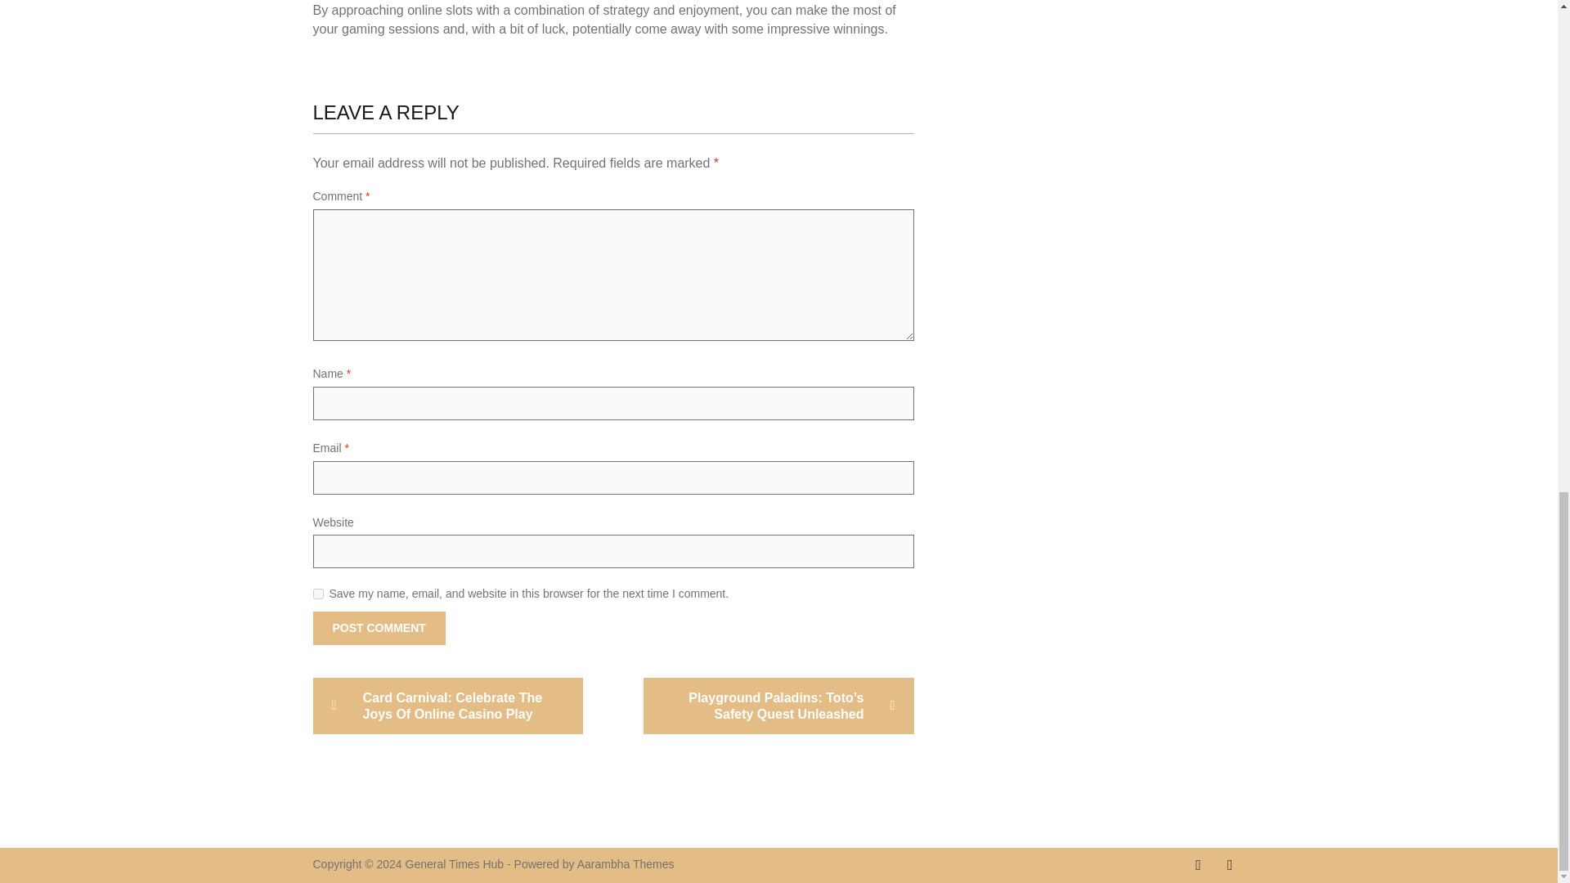  What do you see at coordinates (378, 628) in the screenshot?
I see `Post Comment` at bounding box center [378, 628].